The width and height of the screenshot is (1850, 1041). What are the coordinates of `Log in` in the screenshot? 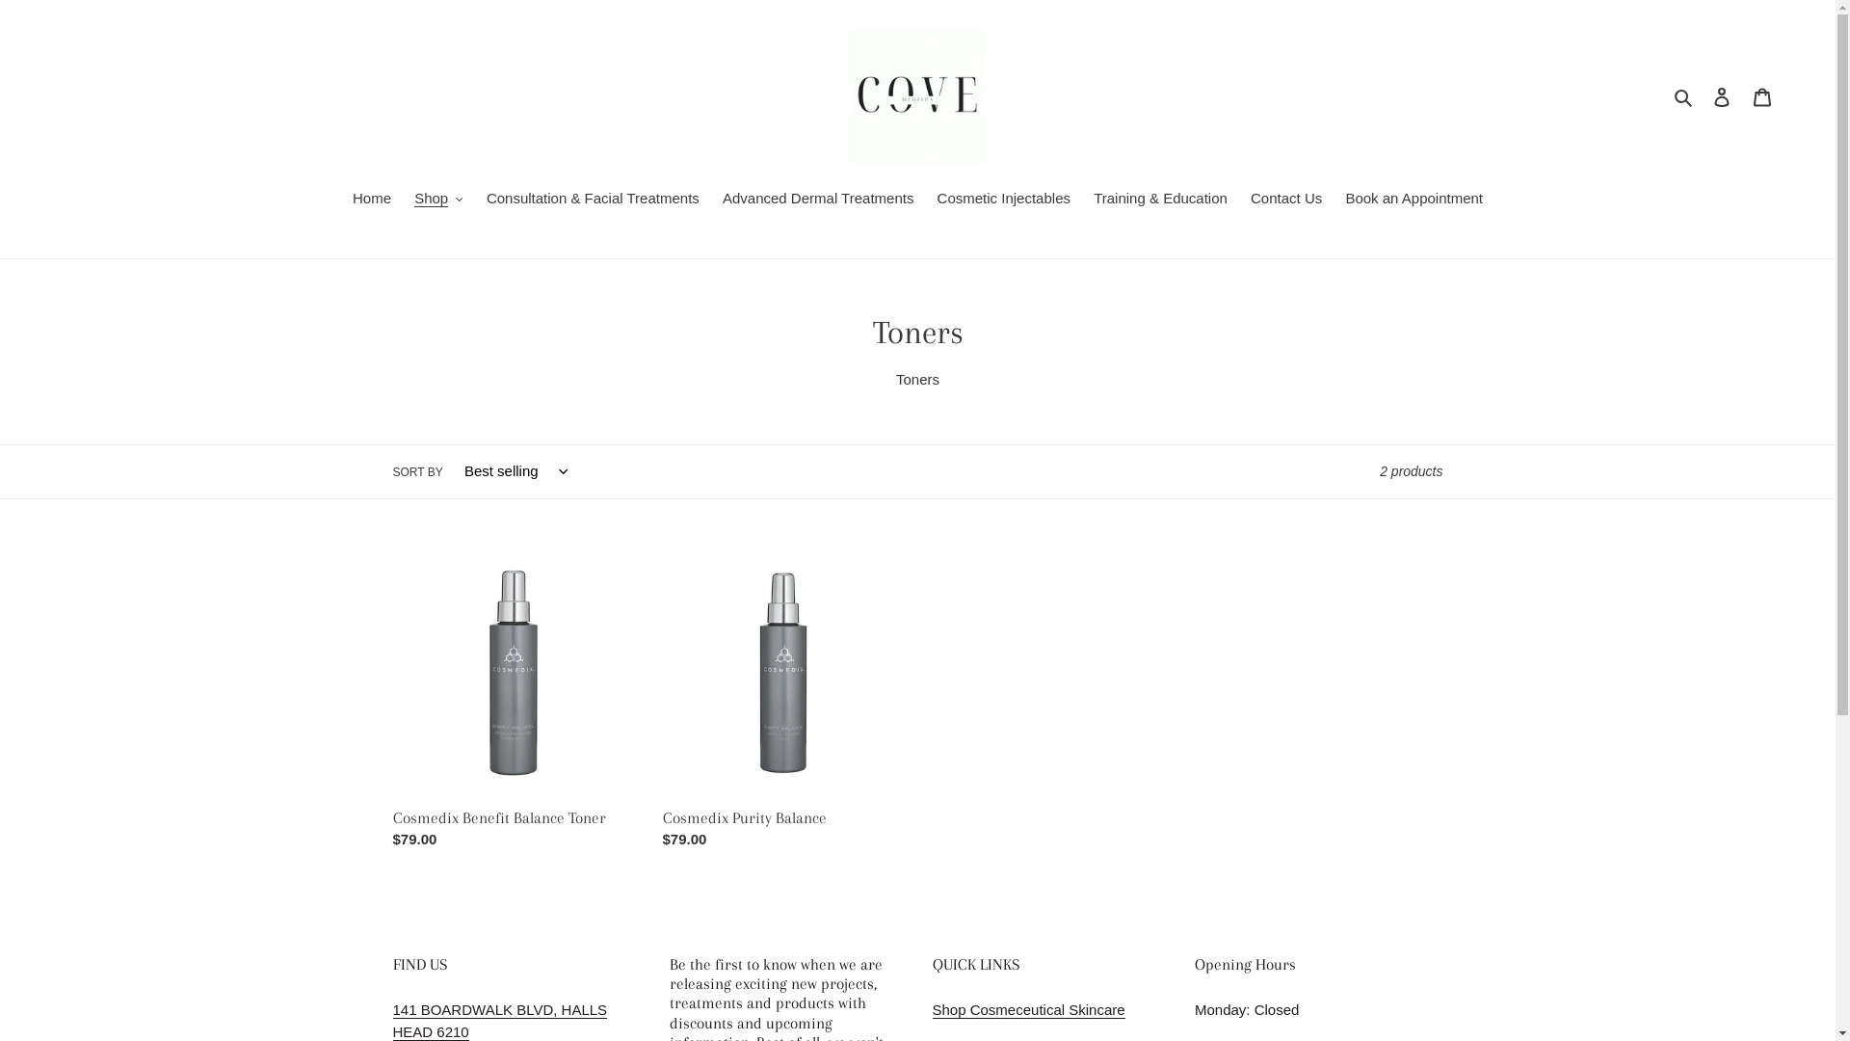 It's located at (1722, 96).